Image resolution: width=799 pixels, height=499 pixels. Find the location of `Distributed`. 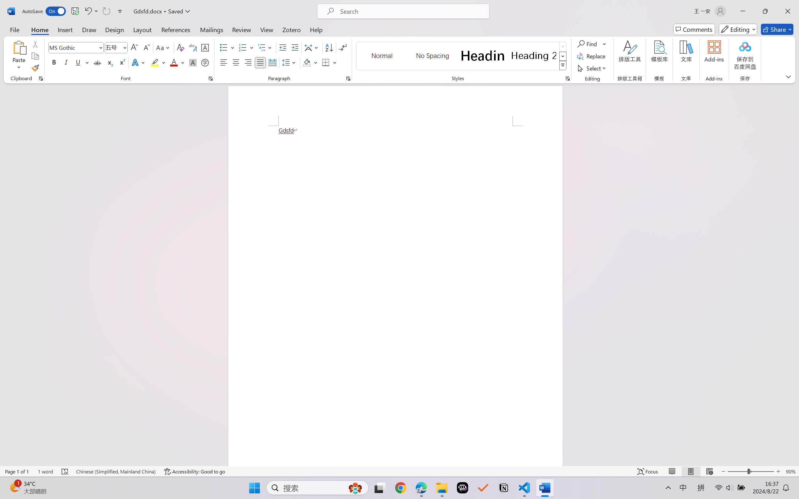

Distributed is located at coordinates (272, 62).